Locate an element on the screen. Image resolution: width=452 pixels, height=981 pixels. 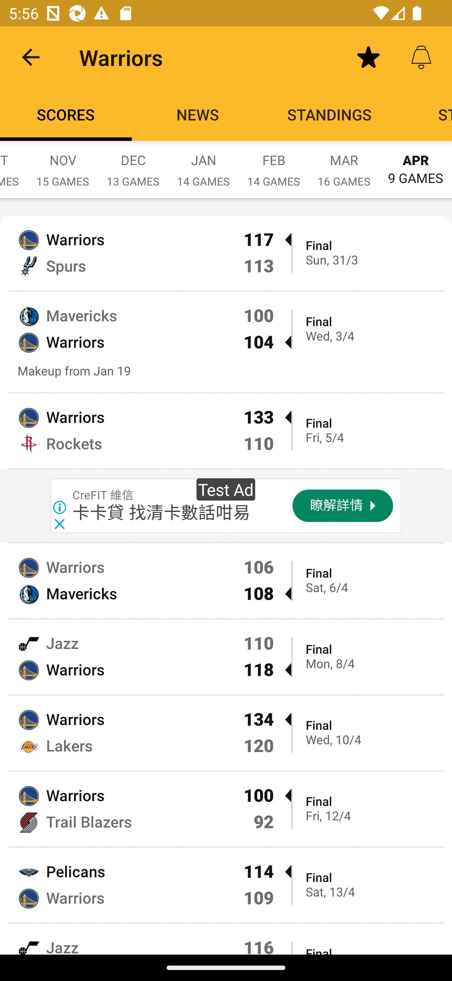
back.button is located at coordinates (31, 57).